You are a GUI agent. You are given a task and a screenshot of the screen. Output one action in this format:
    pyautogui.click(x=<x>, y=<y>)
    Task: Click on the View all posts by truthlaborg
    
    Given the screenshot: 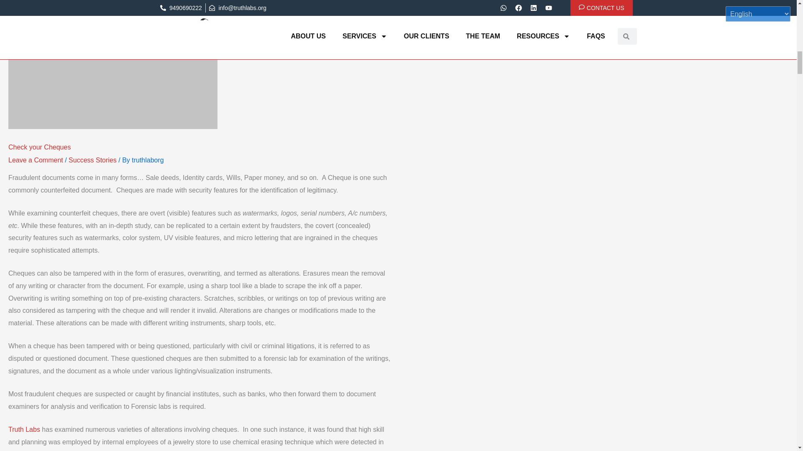 What is the action you would take?
    pyautogui.click(x=147, y=160)
    